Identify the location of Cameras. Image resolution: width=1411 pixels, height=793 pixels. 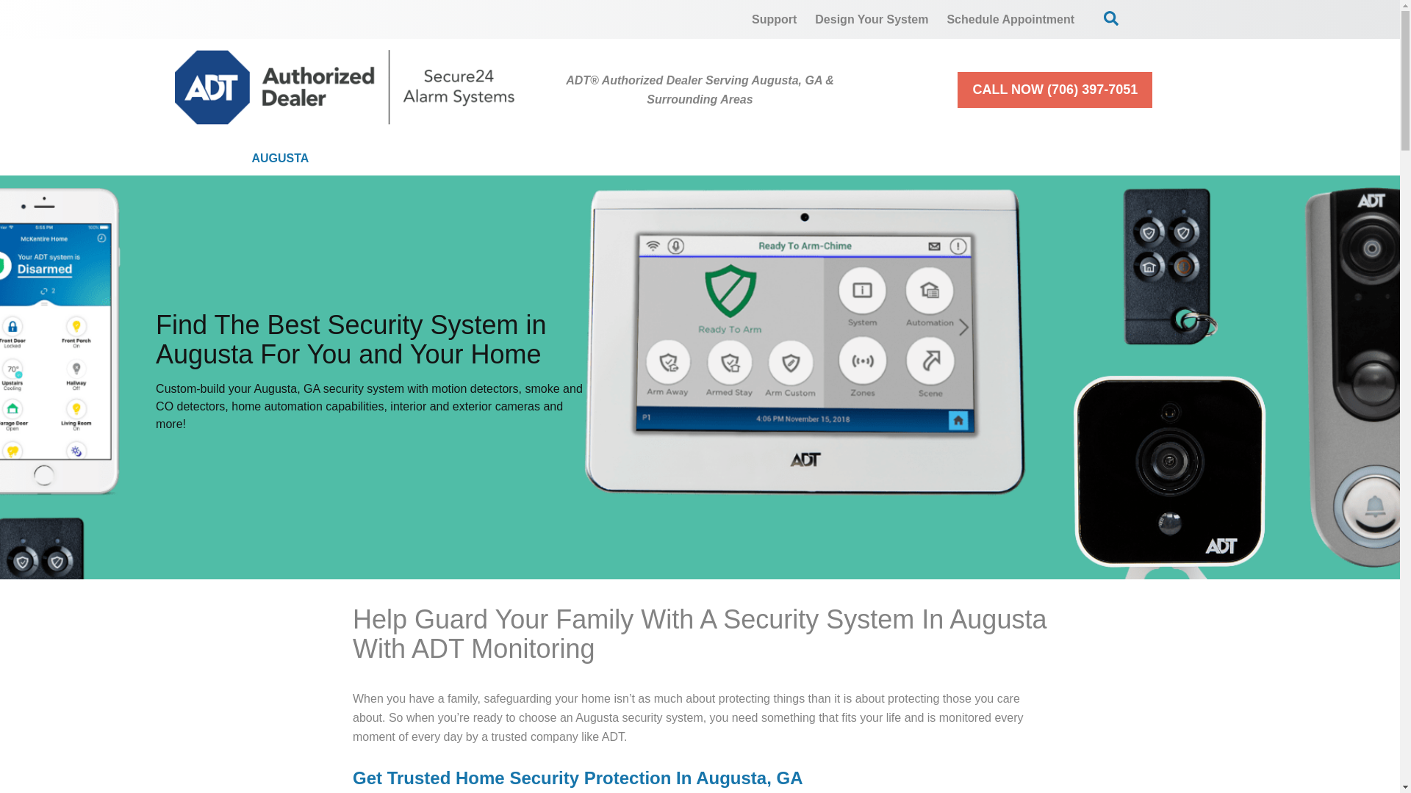
(570, 159).